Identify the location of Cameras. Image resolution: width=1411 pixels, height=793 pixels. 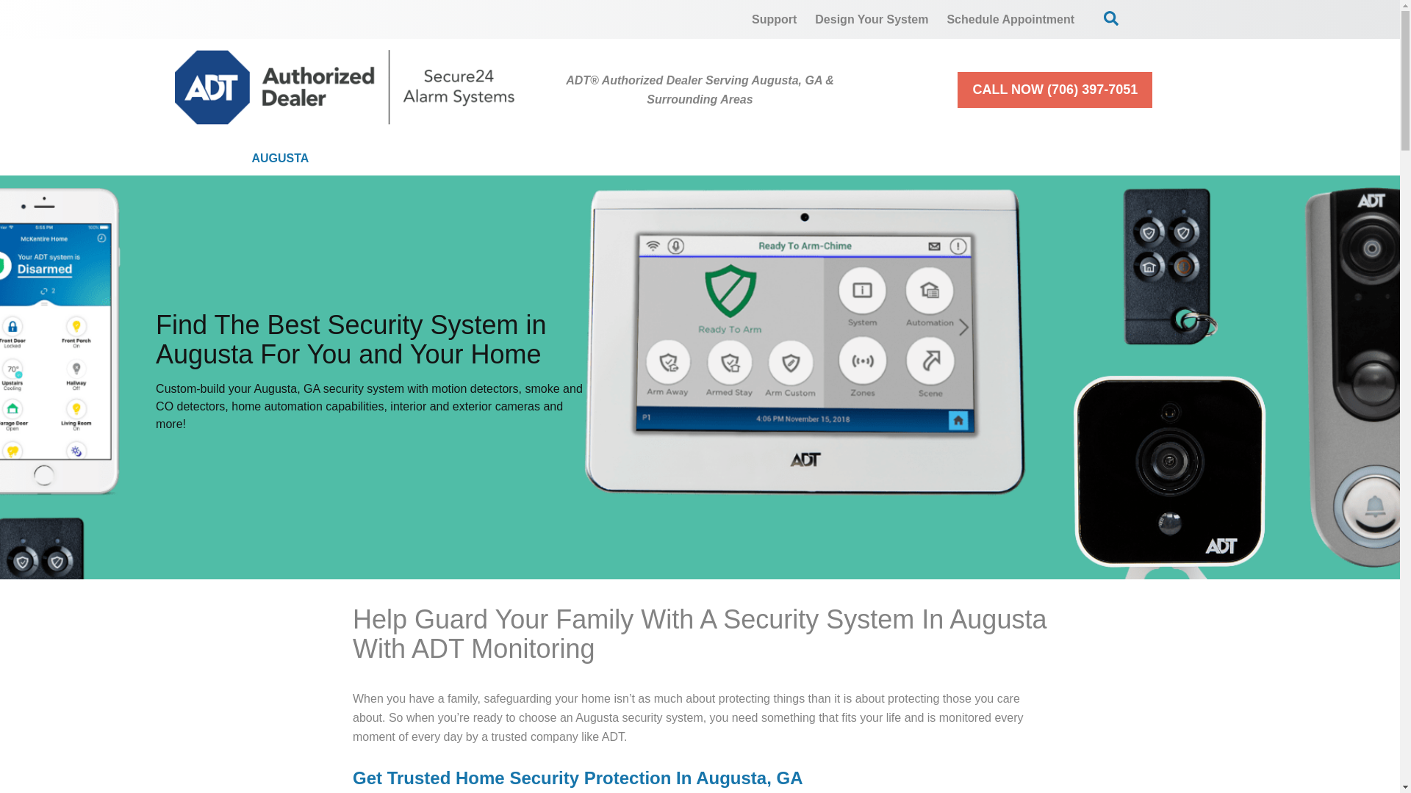
(570, 159).